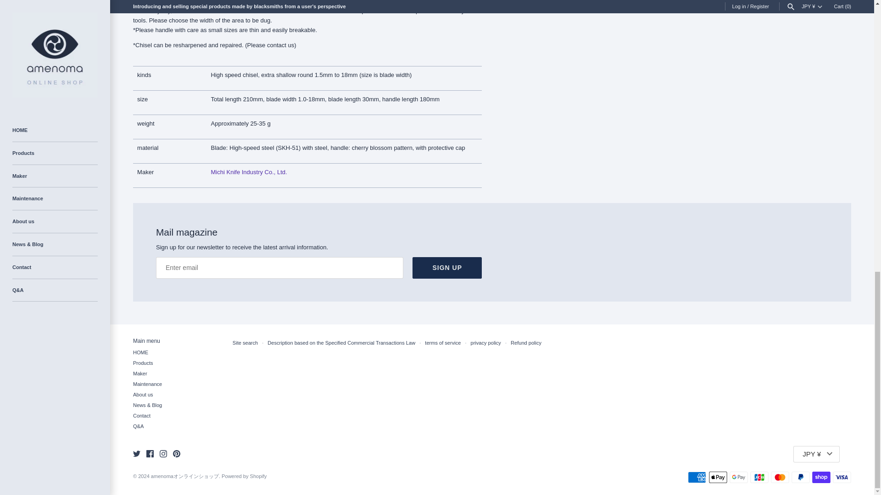 The height and width of the screenshot is (495, 881). What do you see at coordinates (136, 453) in the screenshot?
I see `Twitter` at bounding box center [136, 453].